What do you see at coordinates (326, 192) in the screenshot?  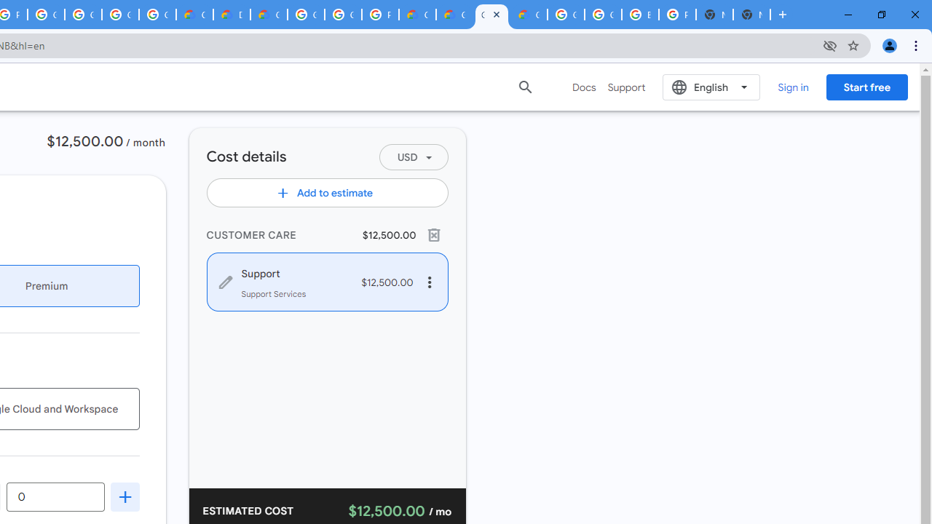 I see `Add to estimate` at bounding box center [326, 192].